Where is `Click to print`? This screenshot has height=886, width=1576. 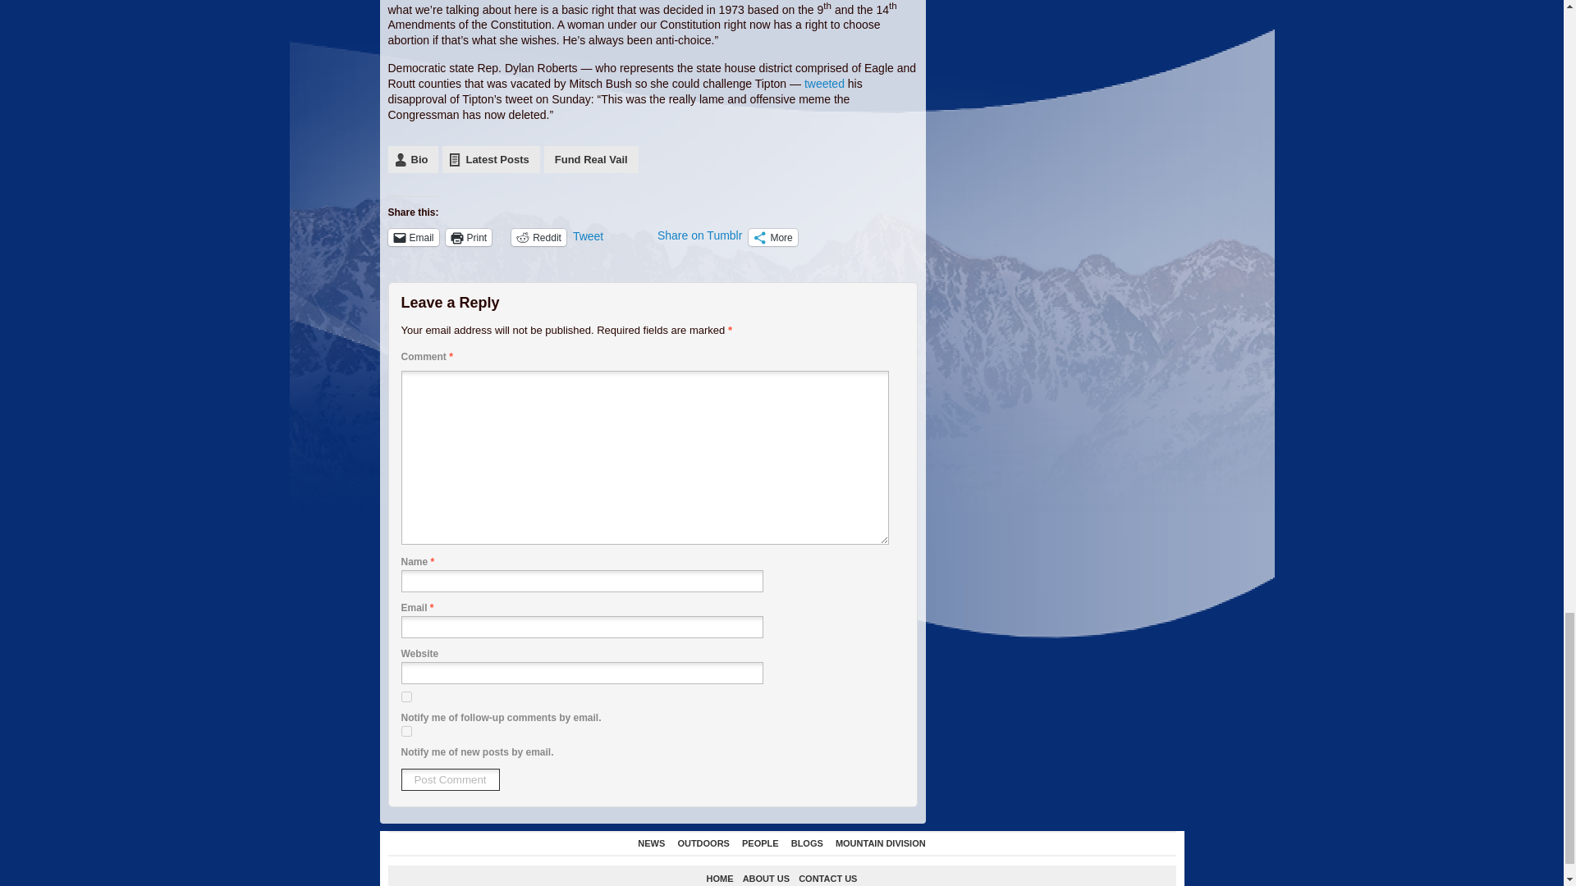 Click to print is located at coordinates (469, 237).